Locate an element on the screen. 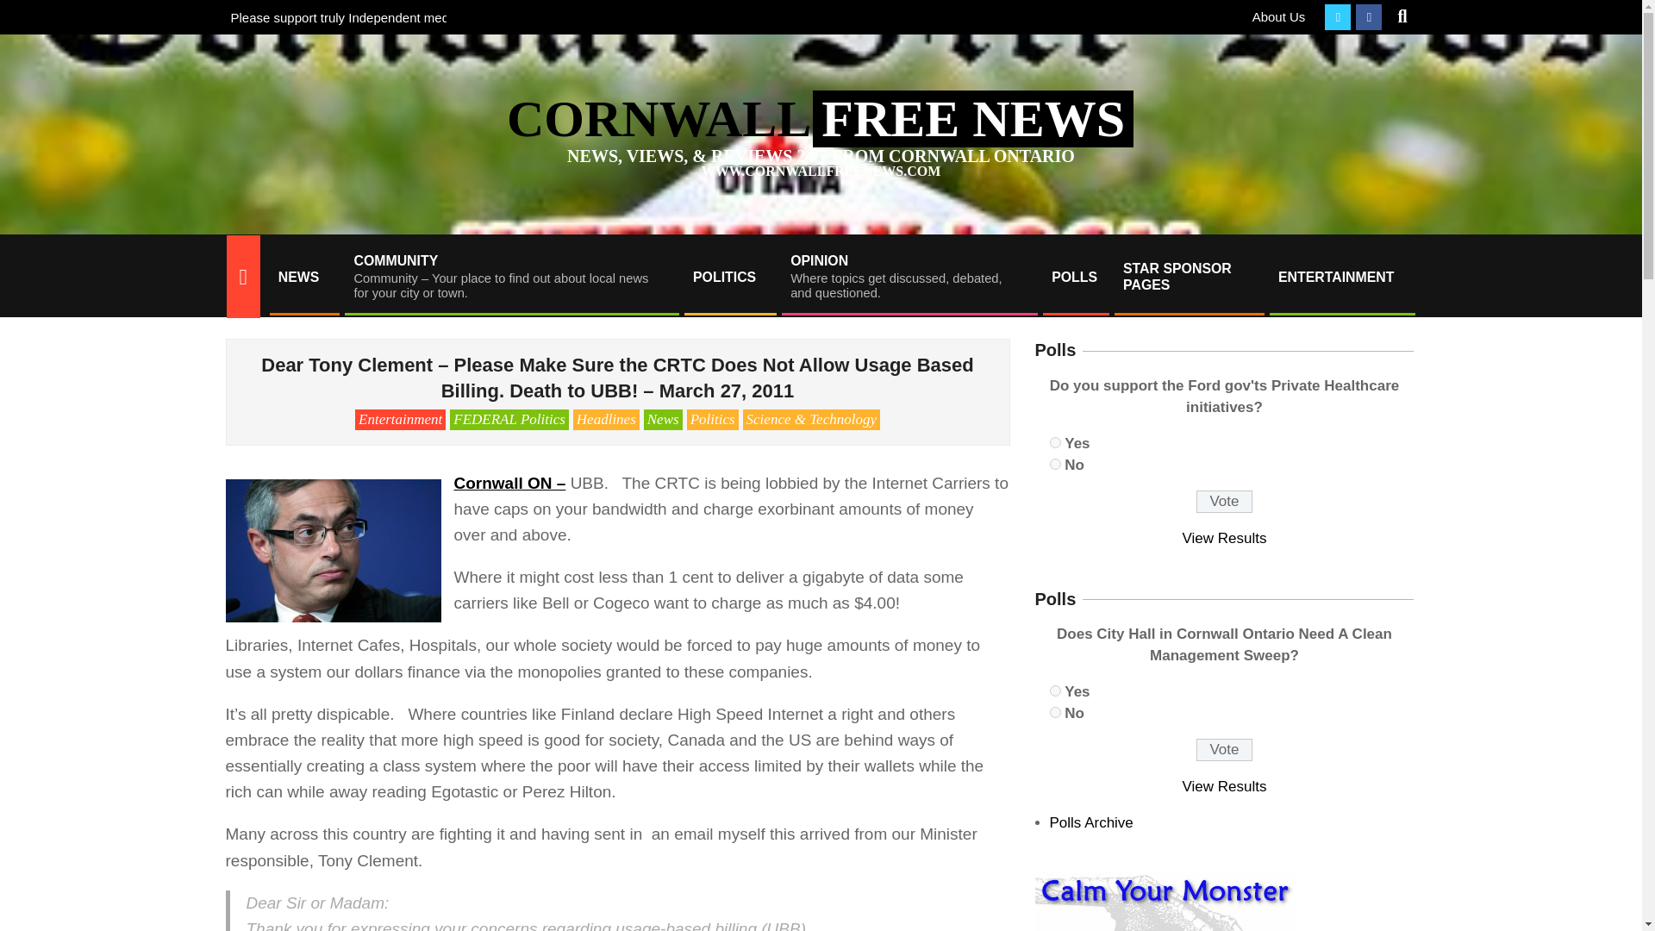  NEWS is located at coordinates (303, 277).